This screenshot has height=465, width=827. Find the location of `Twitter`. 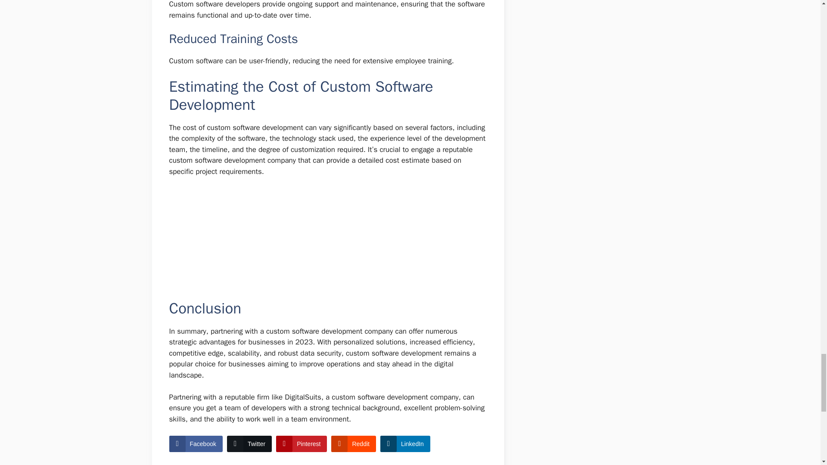

Twitter is located at coordinates (249, 443).